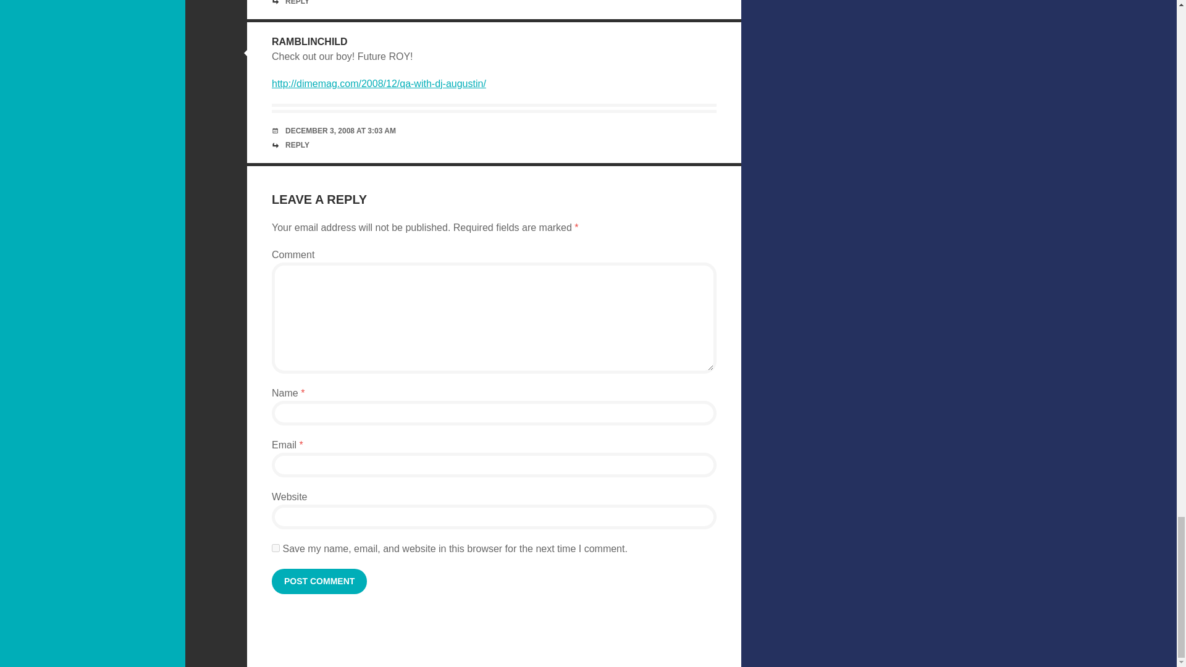  I want to click on REPLY, so click(298, 2).